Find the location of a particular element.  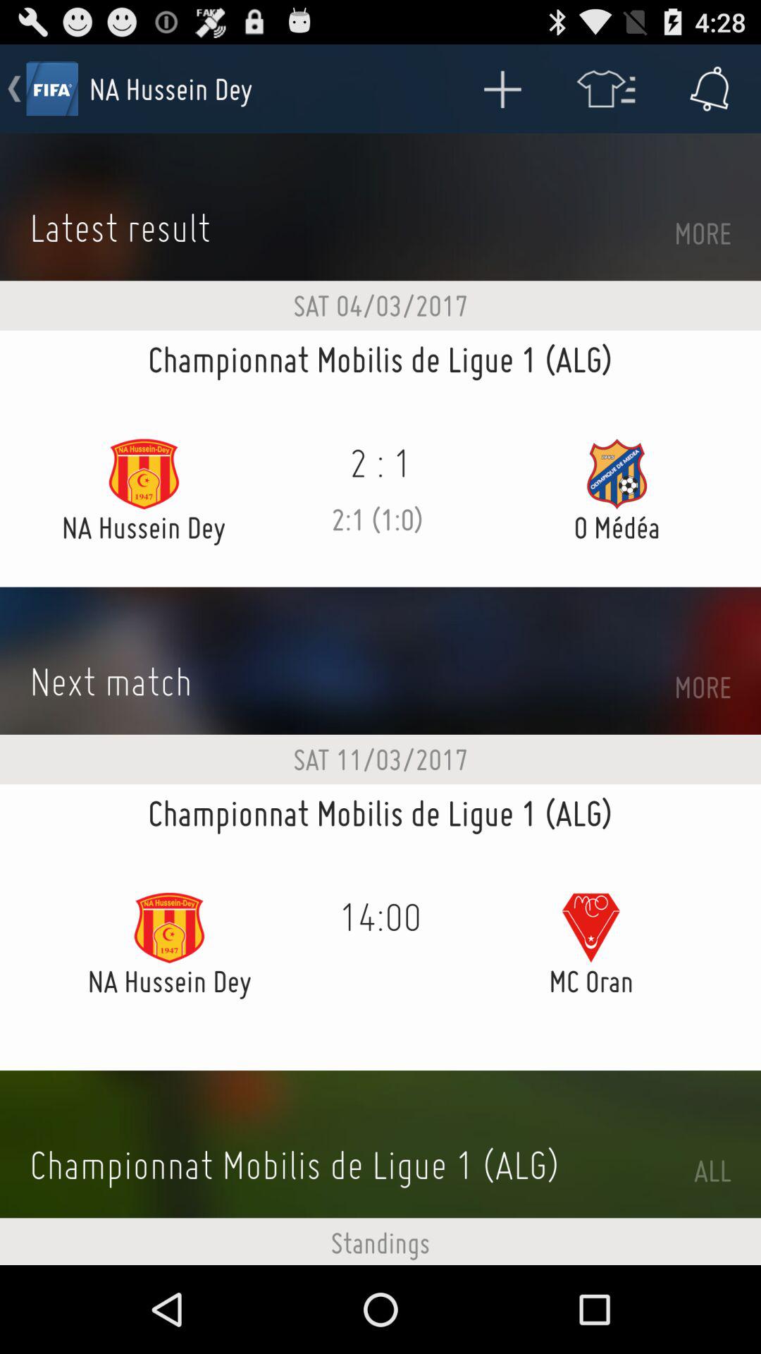

click on add icon is located at coordinates (502, 89).